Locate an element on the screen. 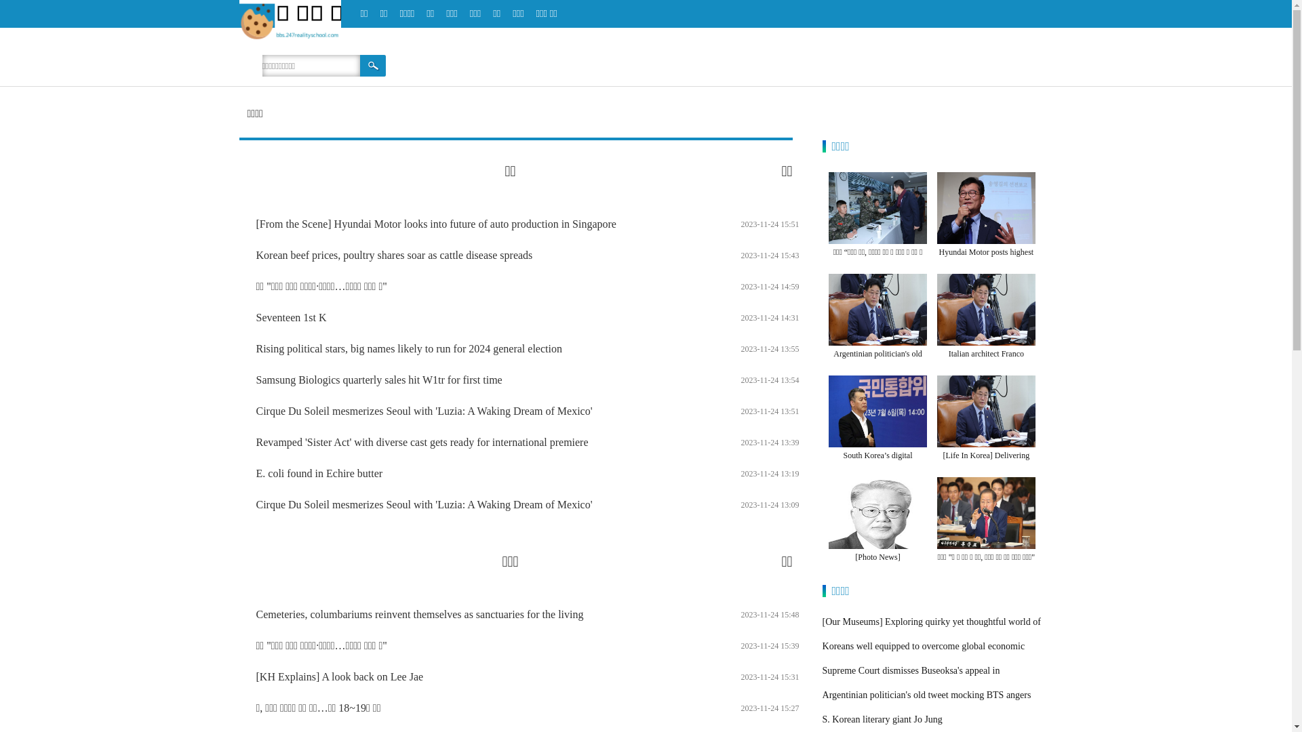 The height and width of the screenshot is (732, 1302). Argentinian politician's old tweet mocking BTS angers fans is located at coordinates (877, 370).